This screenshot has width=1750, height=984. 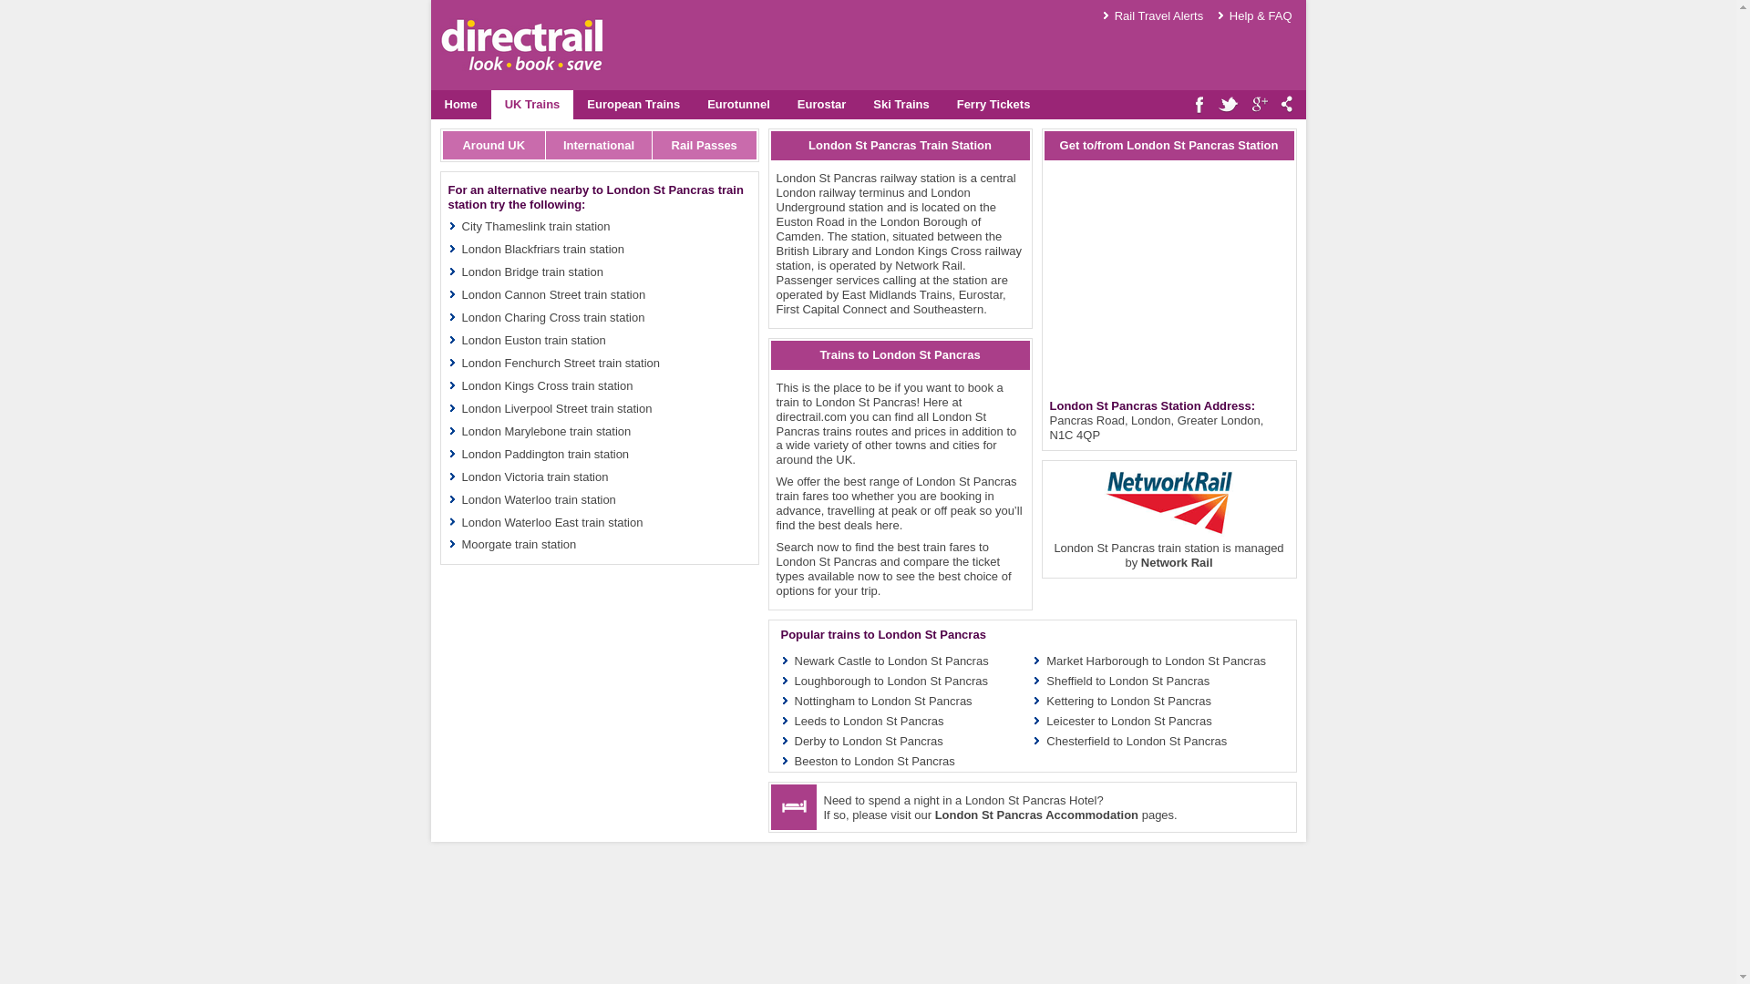 What do you see at coordinates (600, 144) in the screenshot?
I see `International` at bounding box center [600, 144].